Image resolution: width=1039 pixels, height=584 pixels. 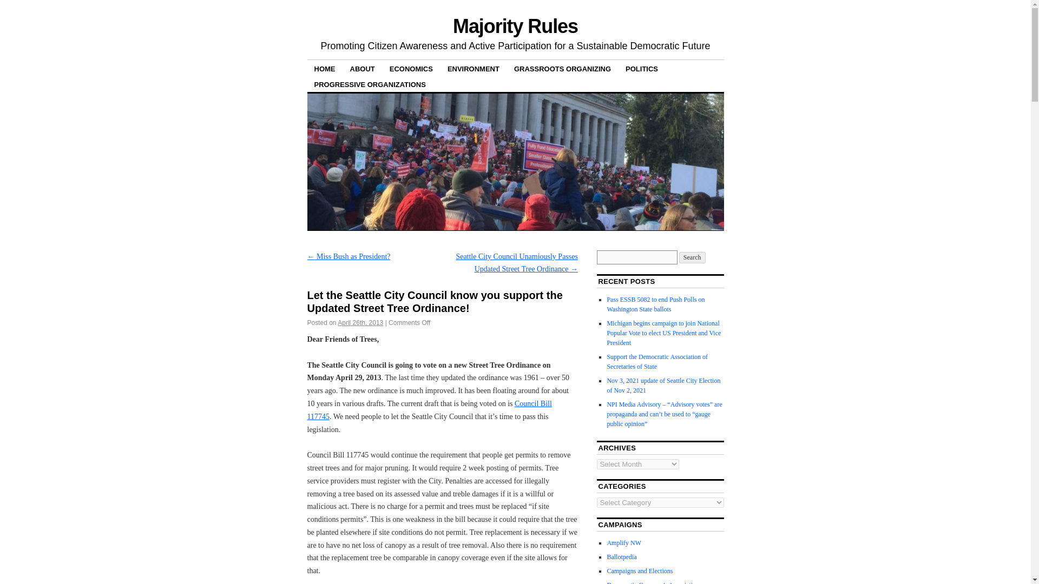 I want to click on ABOUT, so click(x=363, y=68).